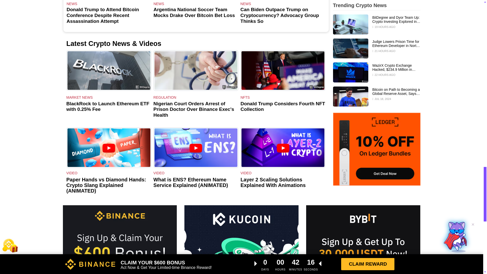 This screenshot has width=487, height=274. I want to click on Donald Trump Considers Fourth NFT Collection, so click(283, 70).